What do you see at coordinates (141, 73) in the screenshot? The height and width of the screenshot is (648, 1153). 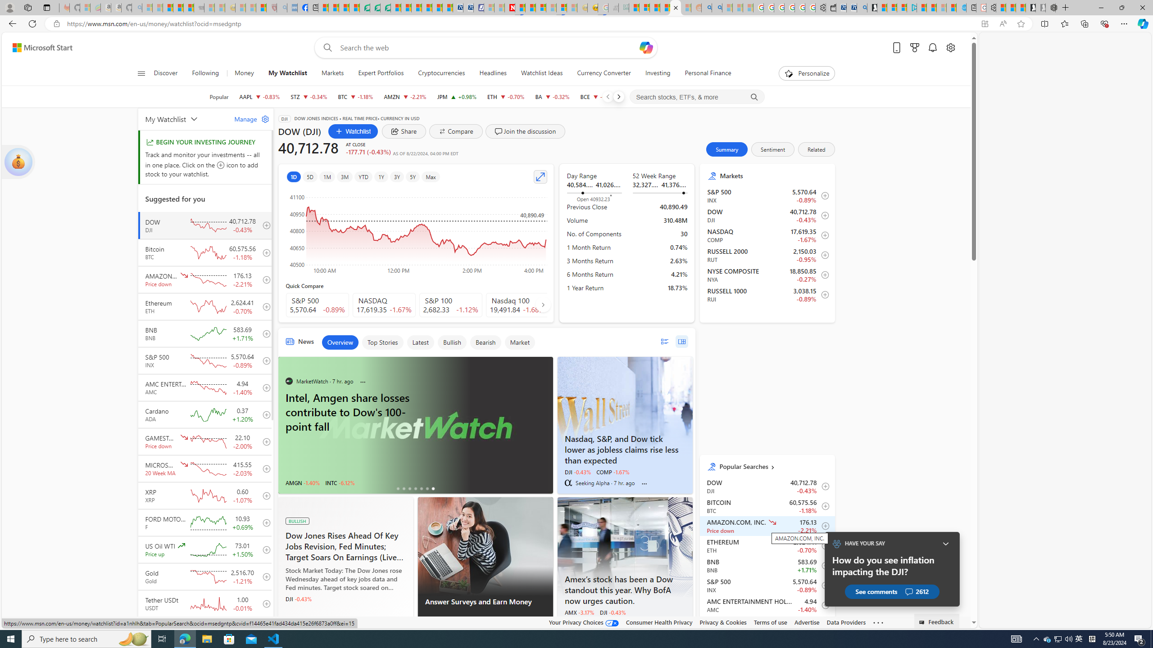 I see `Class: button-glyph` at bounding box center [141, 73].